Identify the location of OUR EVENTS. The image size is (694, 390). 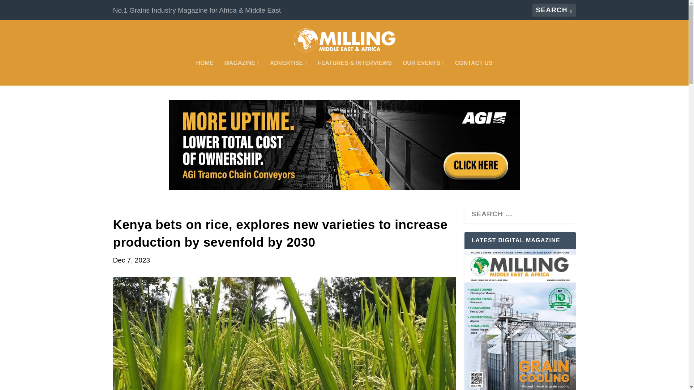
(423, 73).